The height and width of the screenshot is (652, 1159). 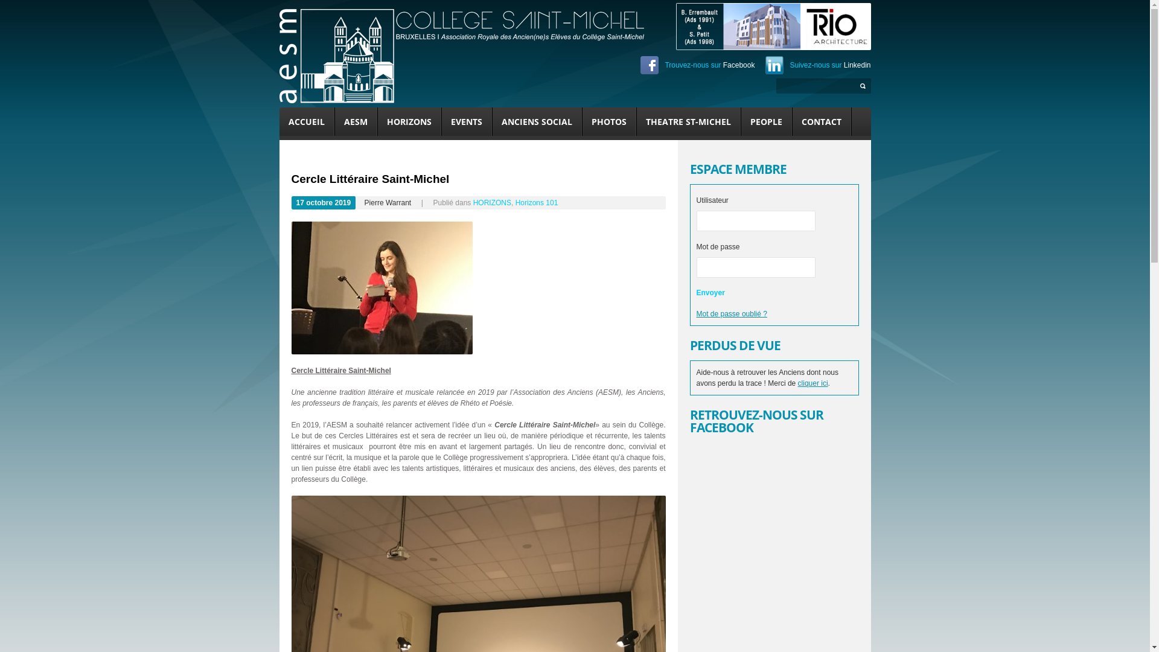 What do you see at coordinates (711, 293) in the screenshot?
I see `Envoyer` at bounding box center [711, 293].